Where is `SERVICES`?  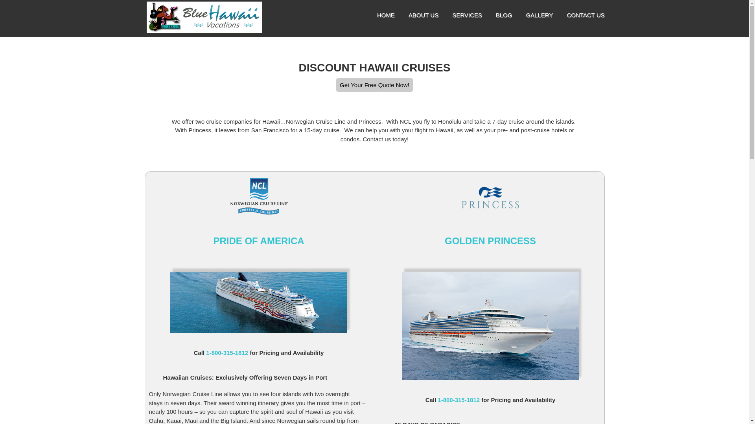
SERVICES is located at coordinates (467, 15).